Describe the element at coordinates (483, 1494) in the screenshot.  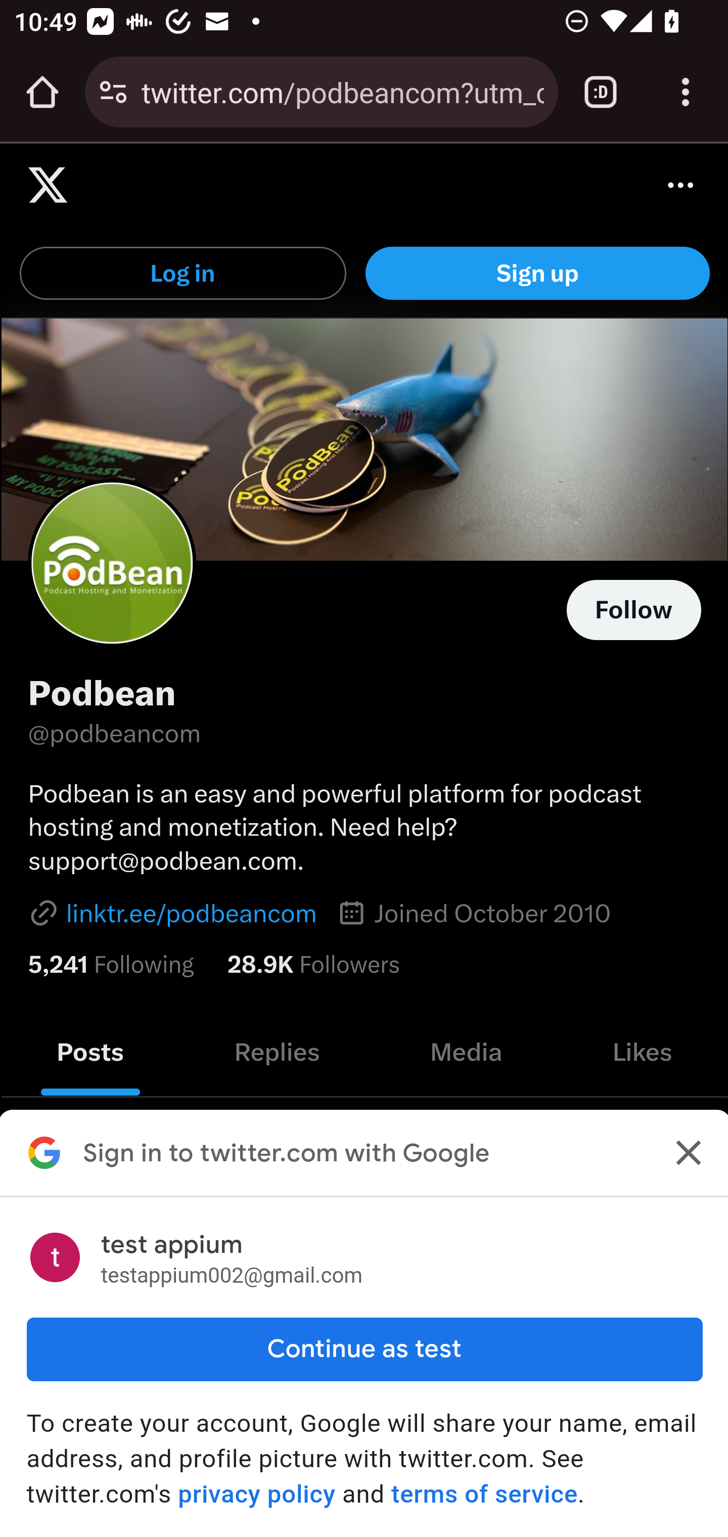
I see `terms of service` at that location.